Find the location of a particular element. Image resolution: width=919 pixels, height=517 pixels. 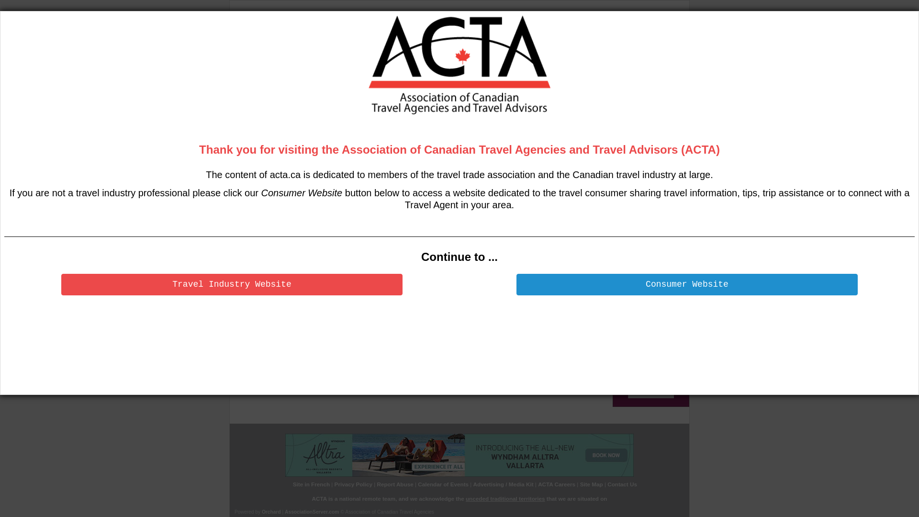

Consumer Website is located at coordinates (687, 284).